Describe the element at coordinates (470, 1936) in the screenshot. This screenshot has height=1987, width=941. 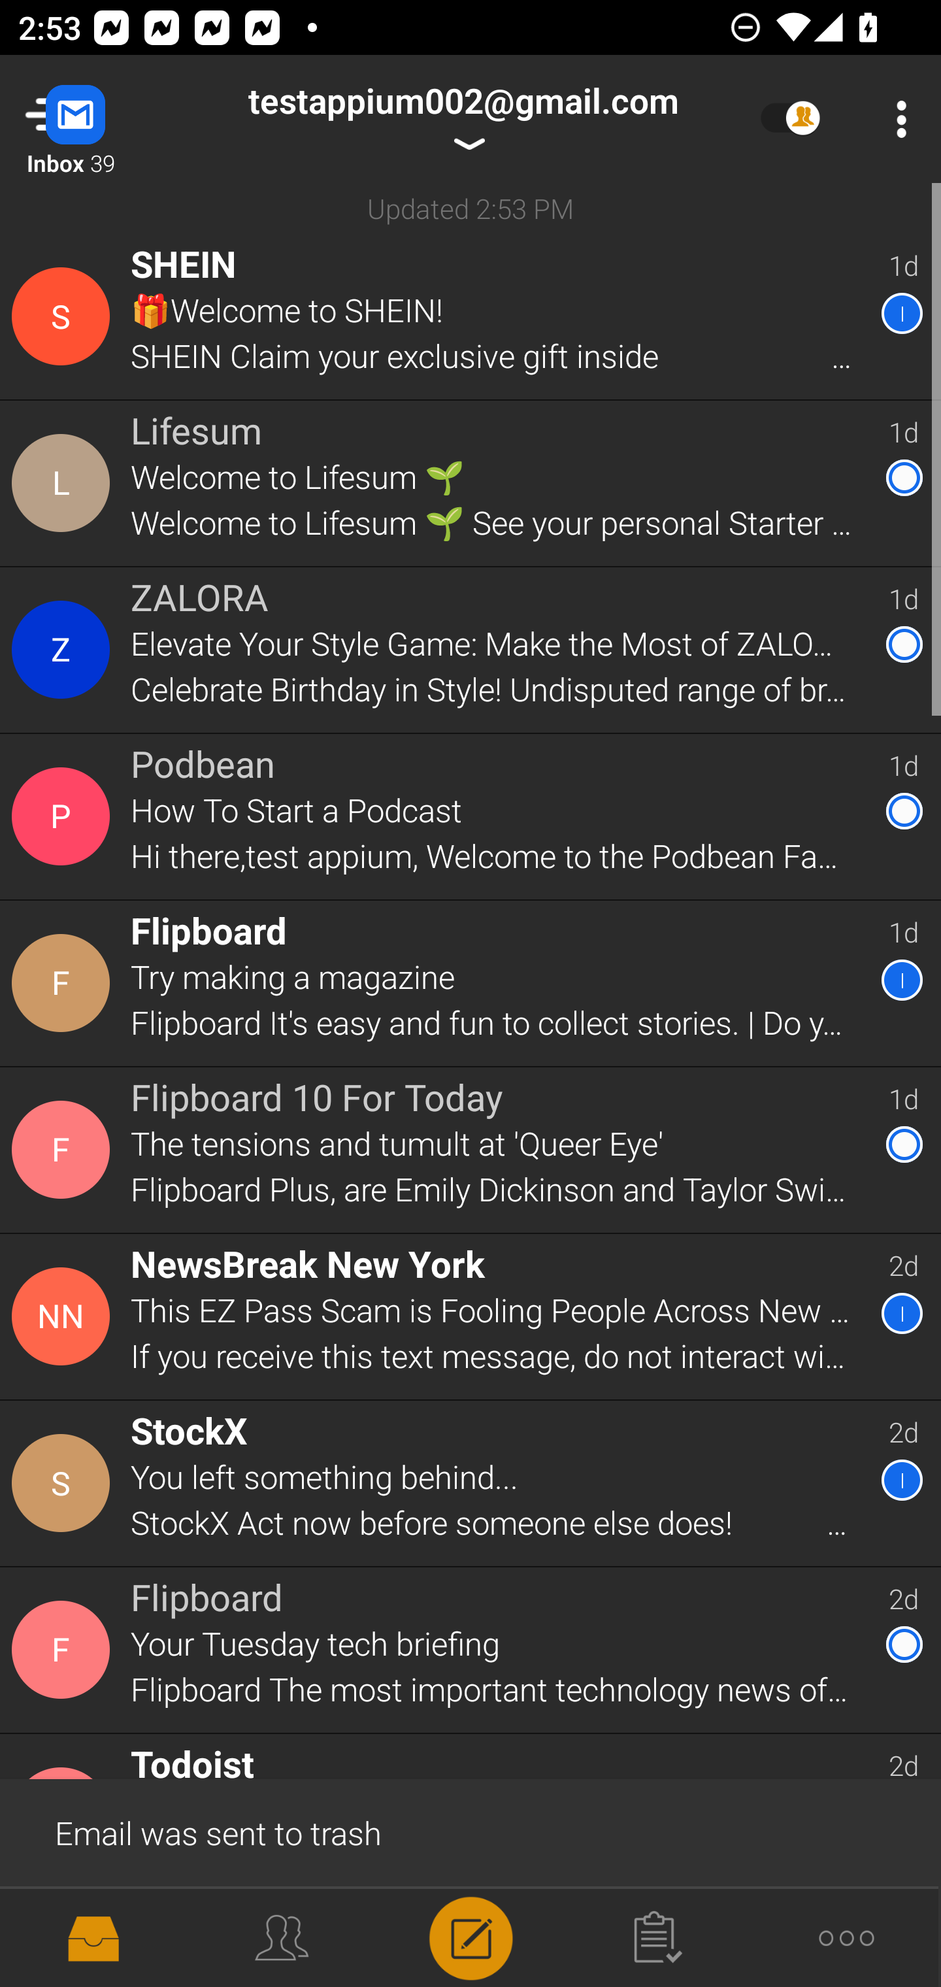
I see `Compose` at that location.